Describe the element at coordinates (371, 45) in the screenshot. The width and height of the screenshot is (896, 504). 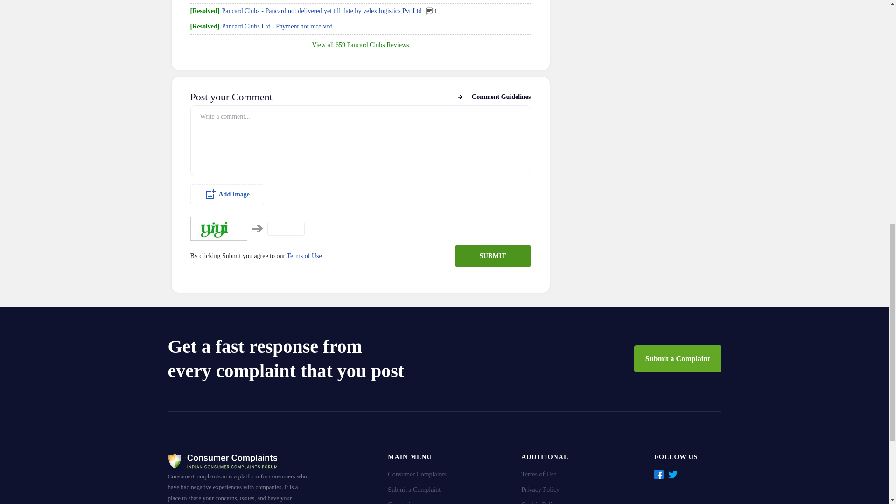
I see `659 Pancard Clubs Reviews` at that location.